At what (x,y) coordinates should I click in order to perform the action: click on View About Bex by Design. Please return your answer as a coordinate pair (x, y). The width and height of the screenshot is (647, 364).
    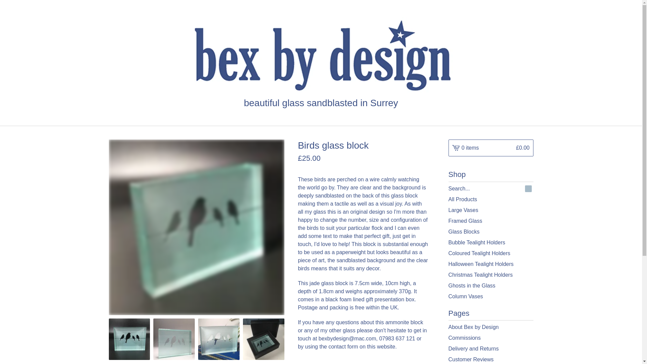
    Looking at the image, I should click on (491, 327).